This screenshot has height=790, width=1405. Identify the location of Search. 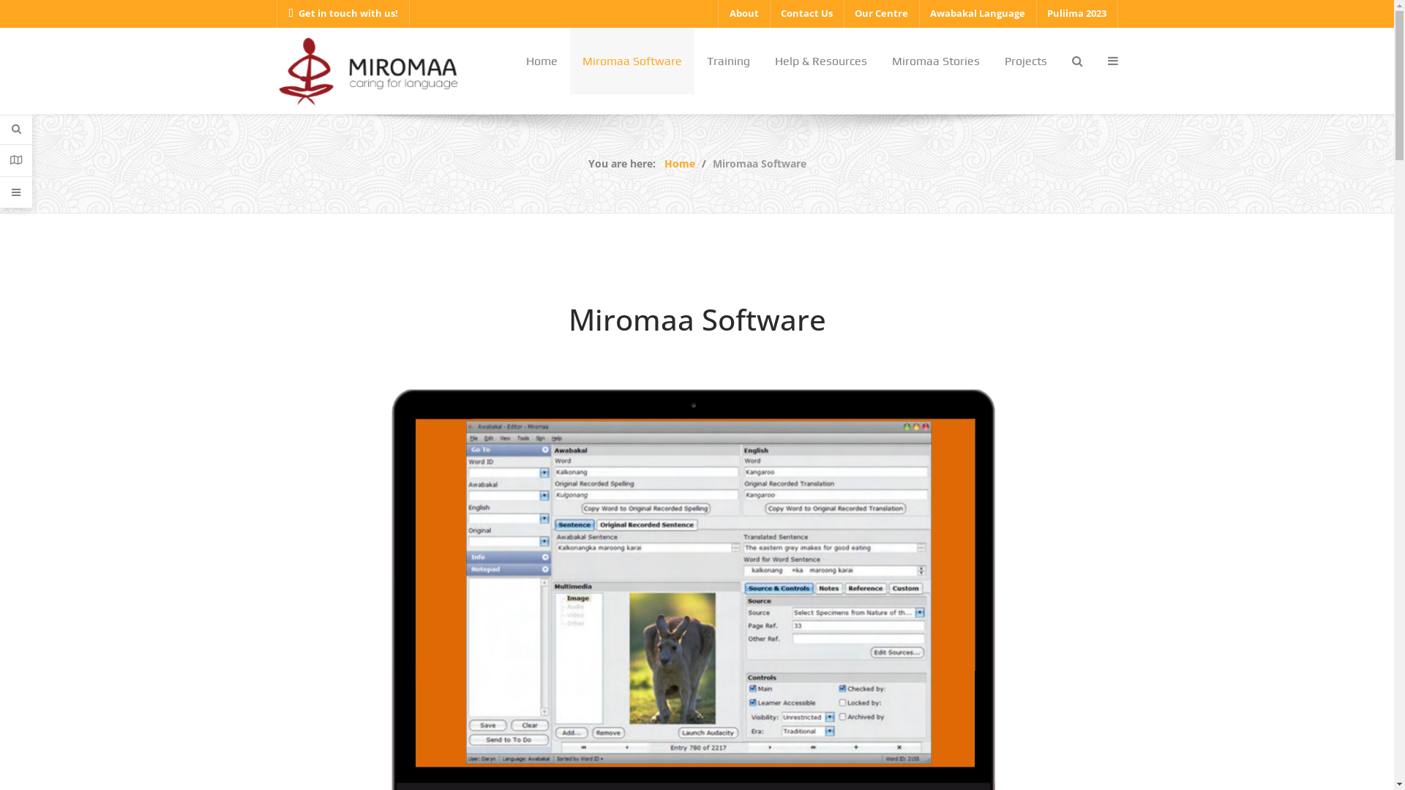
(16, 129).